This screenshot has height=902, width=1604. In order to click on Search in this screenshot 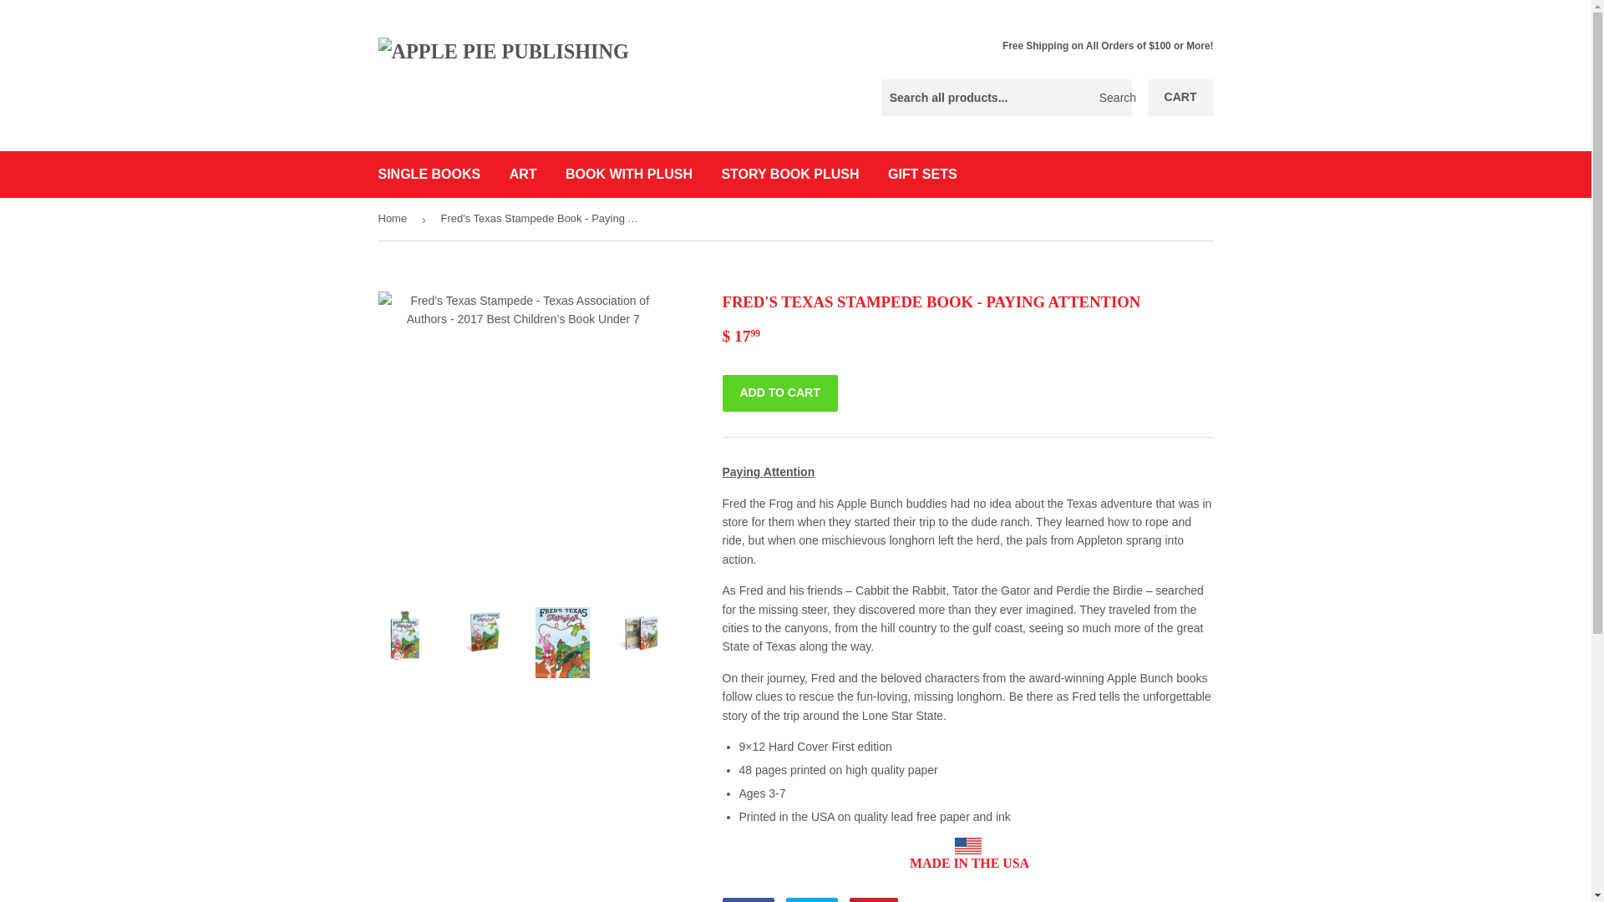, I will do `click(874, 899)`.